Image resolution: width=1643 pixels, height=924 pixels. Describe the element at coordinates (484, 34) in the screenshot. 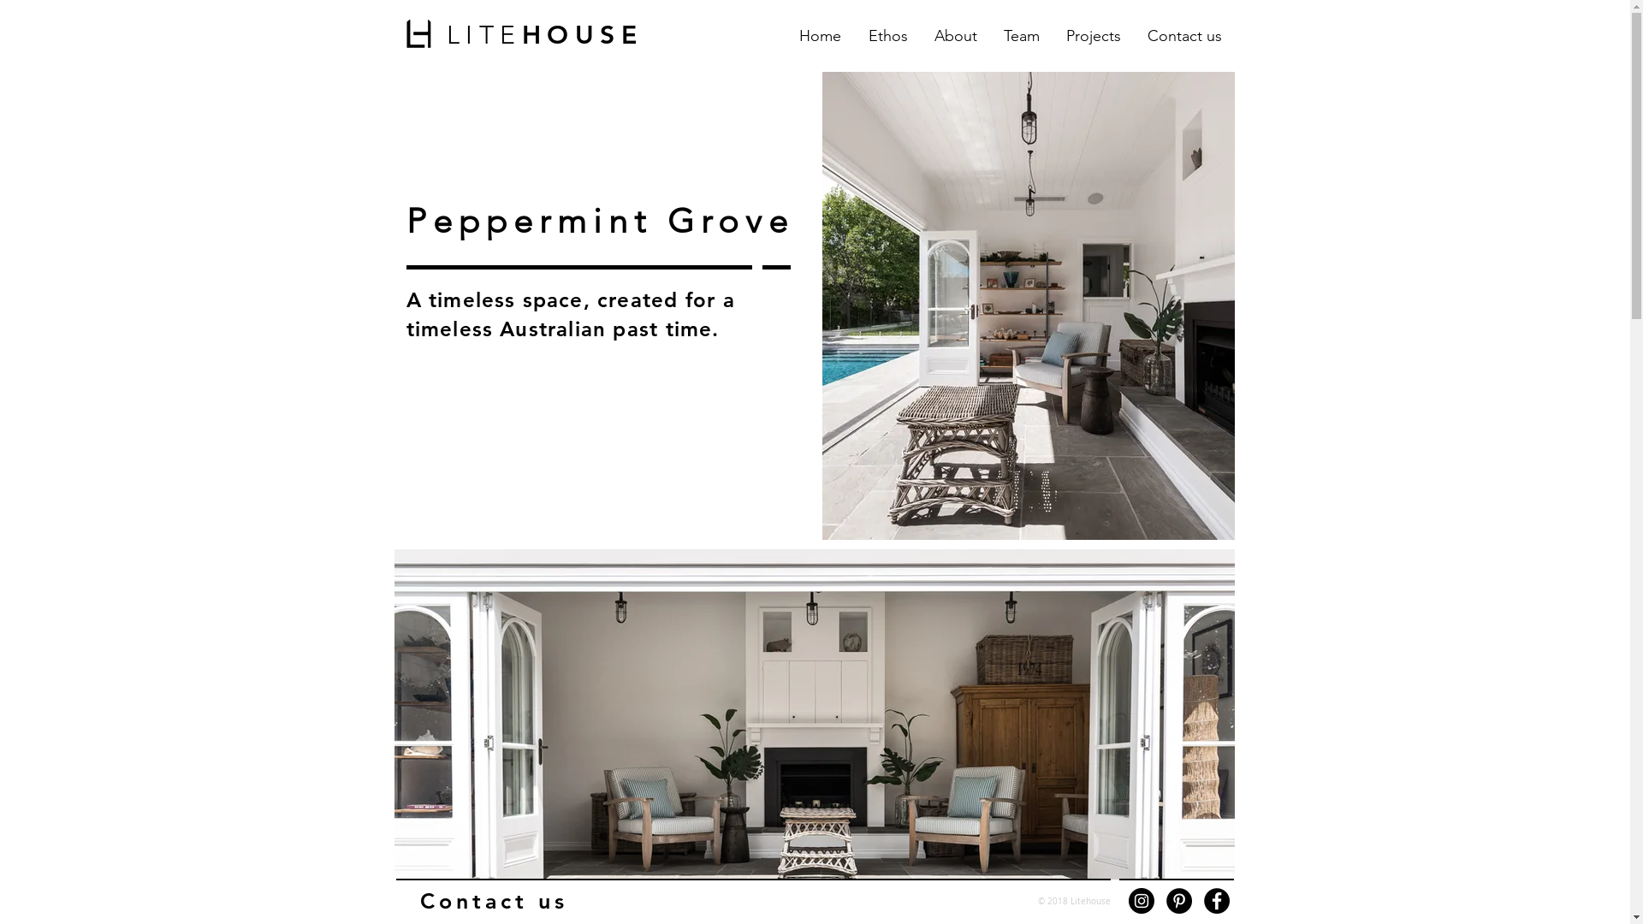

I see `LITE` at that location.